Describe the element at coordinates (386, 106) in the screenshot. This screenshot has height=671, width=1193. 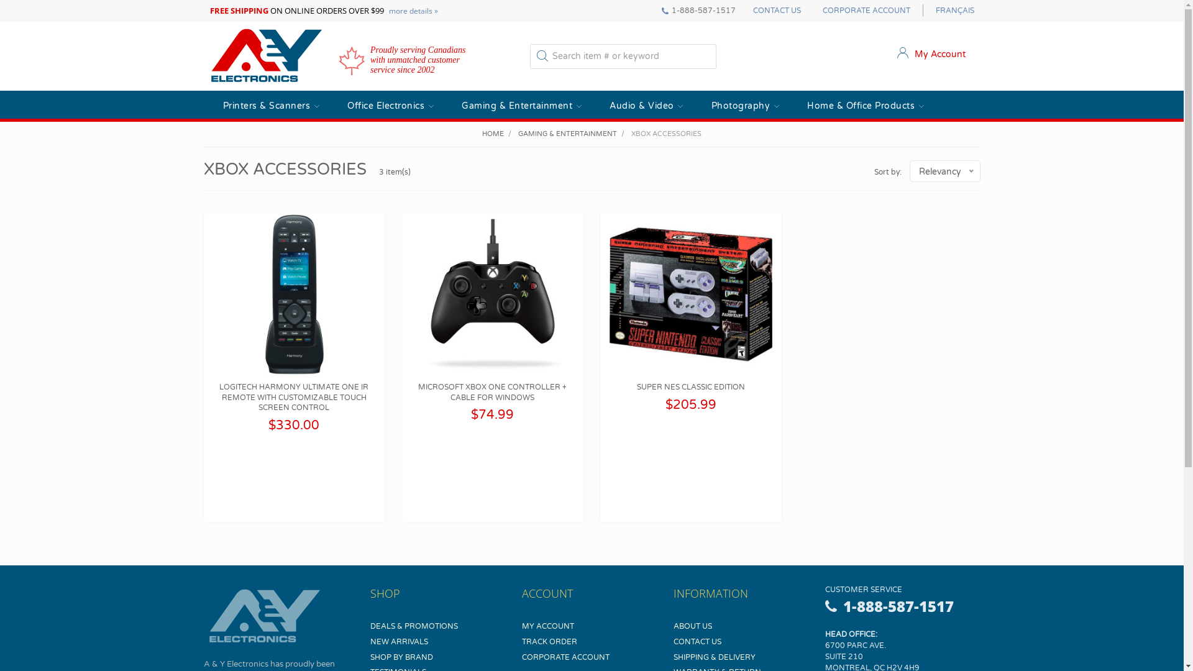
I see `Office Electronics` at that location.